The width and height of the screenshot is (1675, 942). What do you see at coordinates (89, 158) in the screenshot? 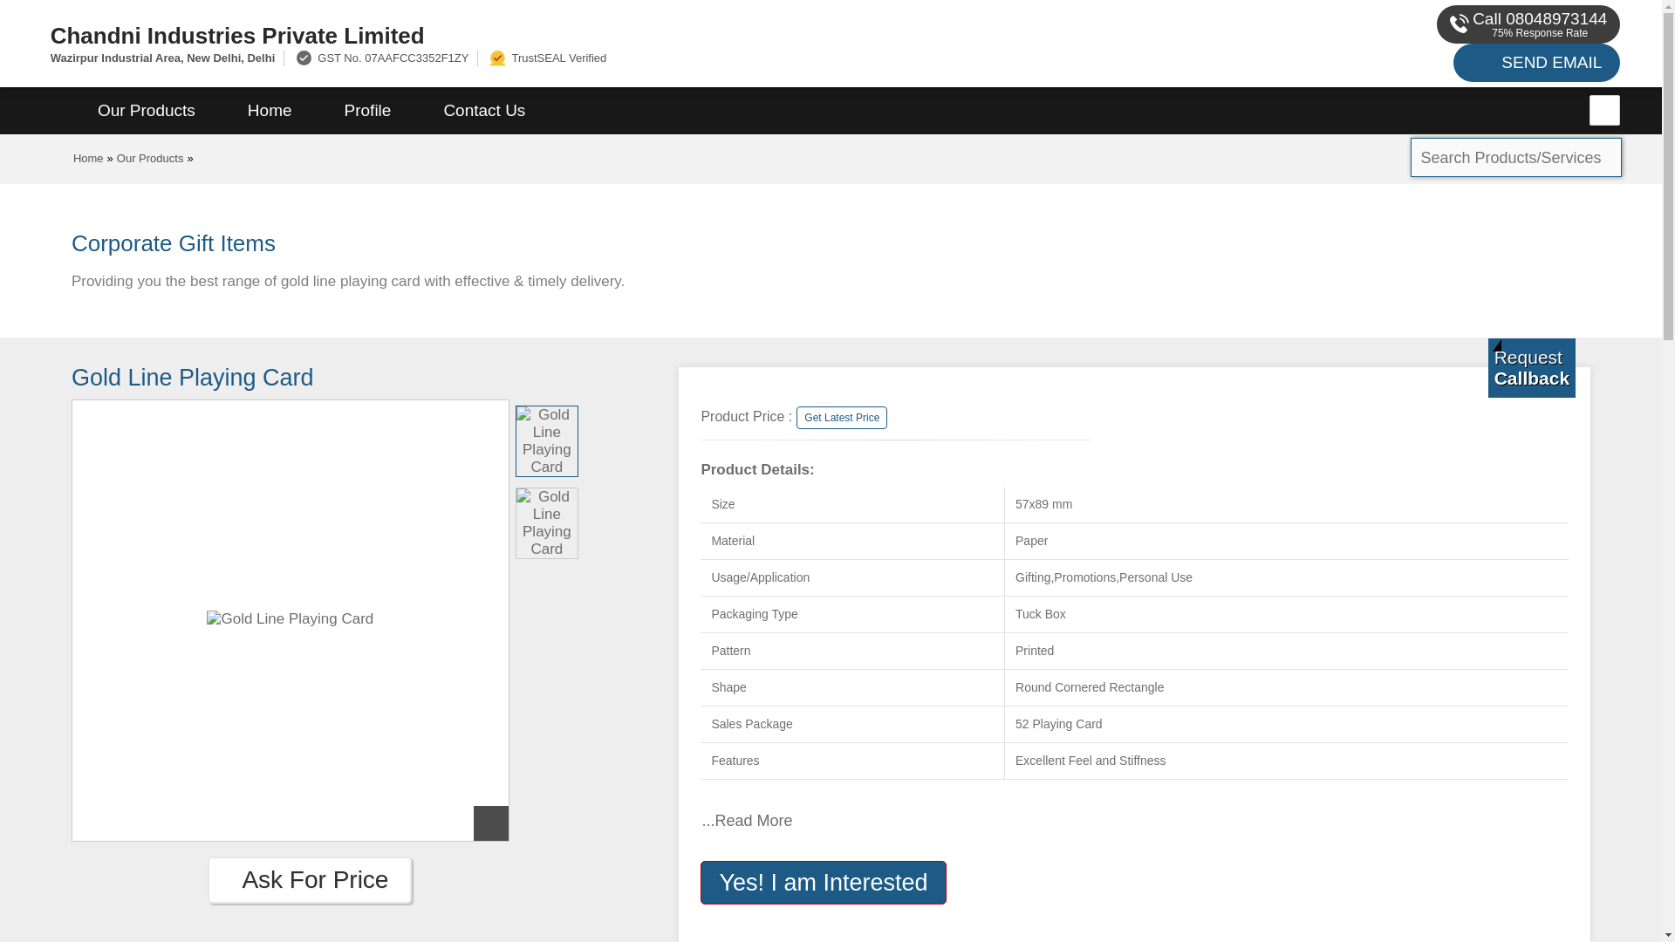
I see `Home` at bounding box center [89, 158].